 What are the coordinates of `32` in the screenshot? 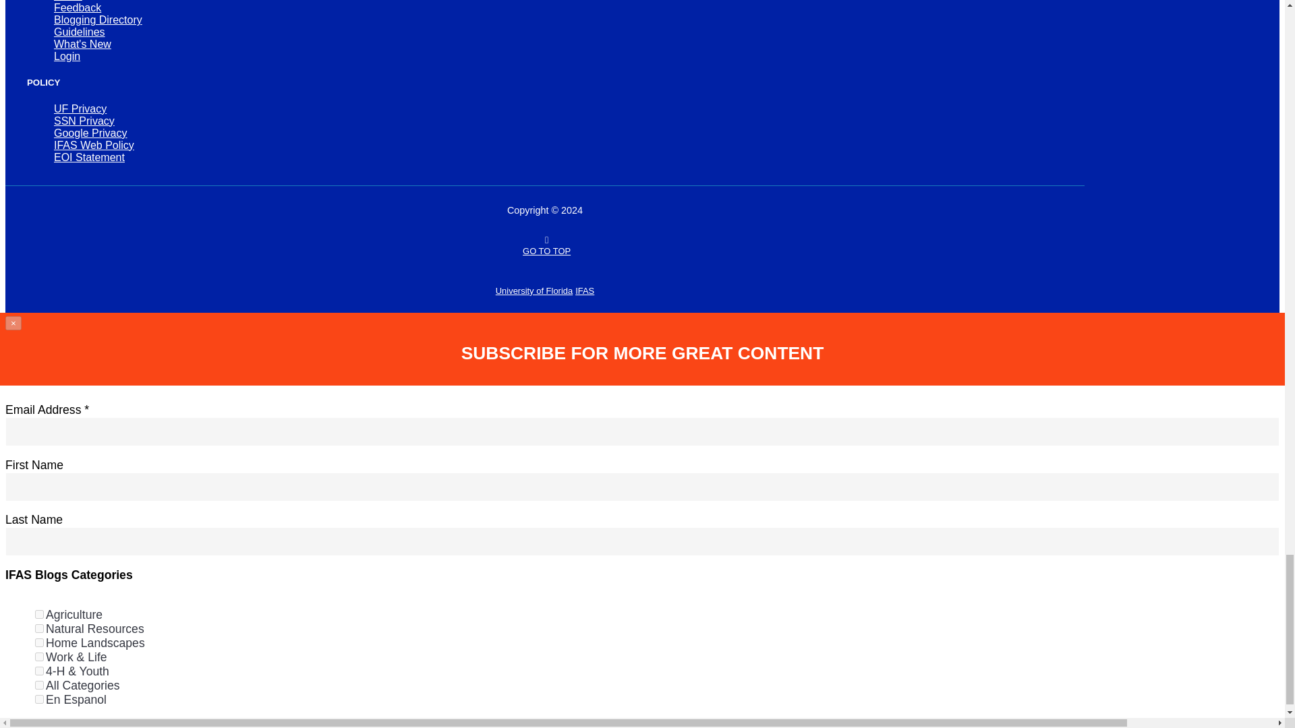 It's located at (39, 685).